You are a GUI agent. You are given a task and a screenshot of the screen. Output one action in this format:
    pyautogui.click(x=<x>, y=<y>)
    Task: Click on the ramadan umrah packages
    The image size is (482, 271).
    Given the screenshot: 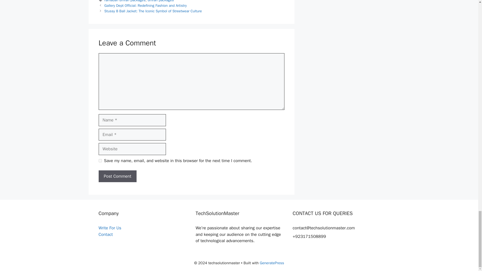 What is the action you would take?
    pyautogui.click(x=125, y=1)
    